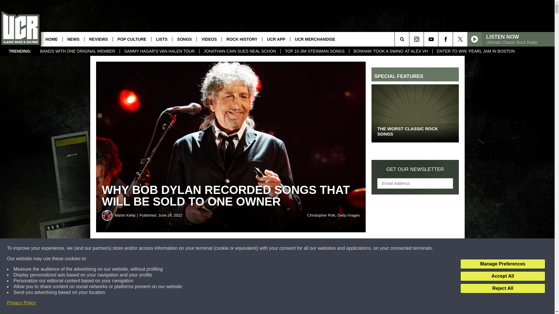 This screenshot has height=314, width=559. What do you see at coordinates (22, 303) in the screenshot?
I see `Privacy Policy` at bounding box center [22, 303].